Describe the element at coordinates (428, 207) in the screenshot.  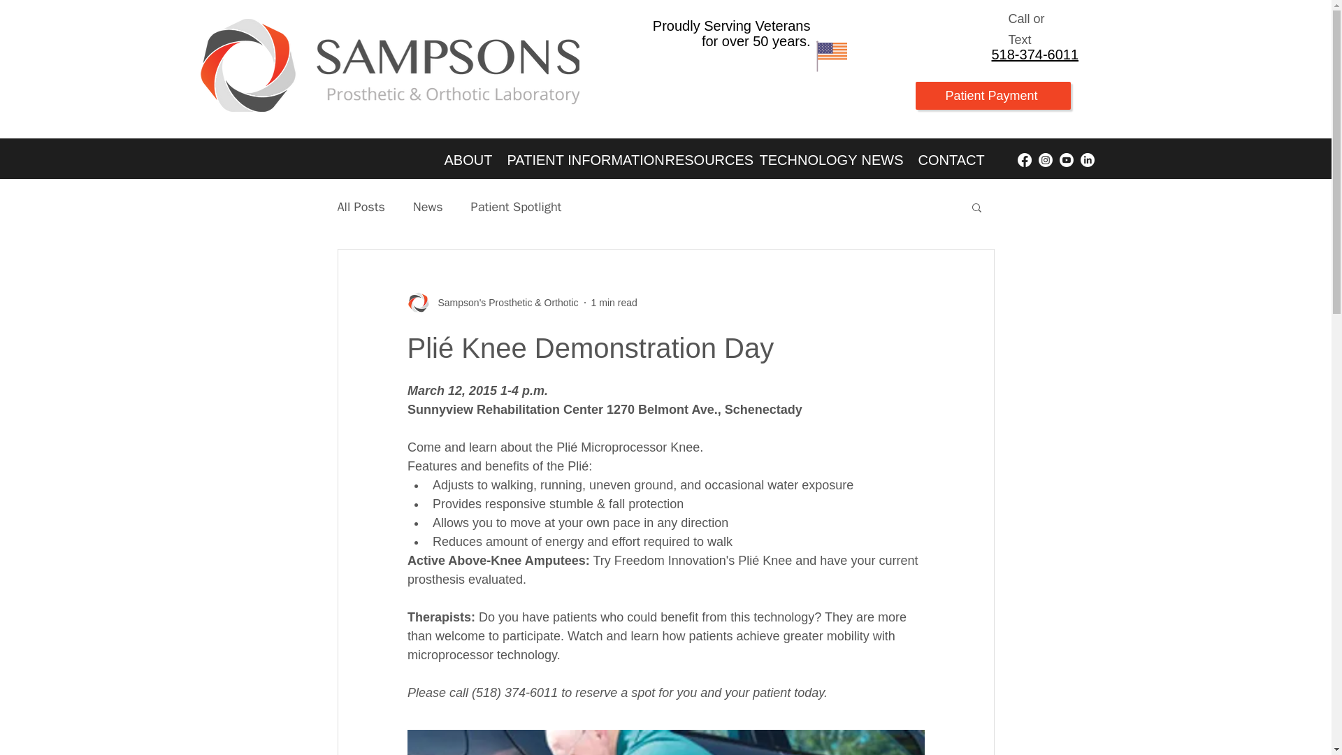
I see `News` at that location.